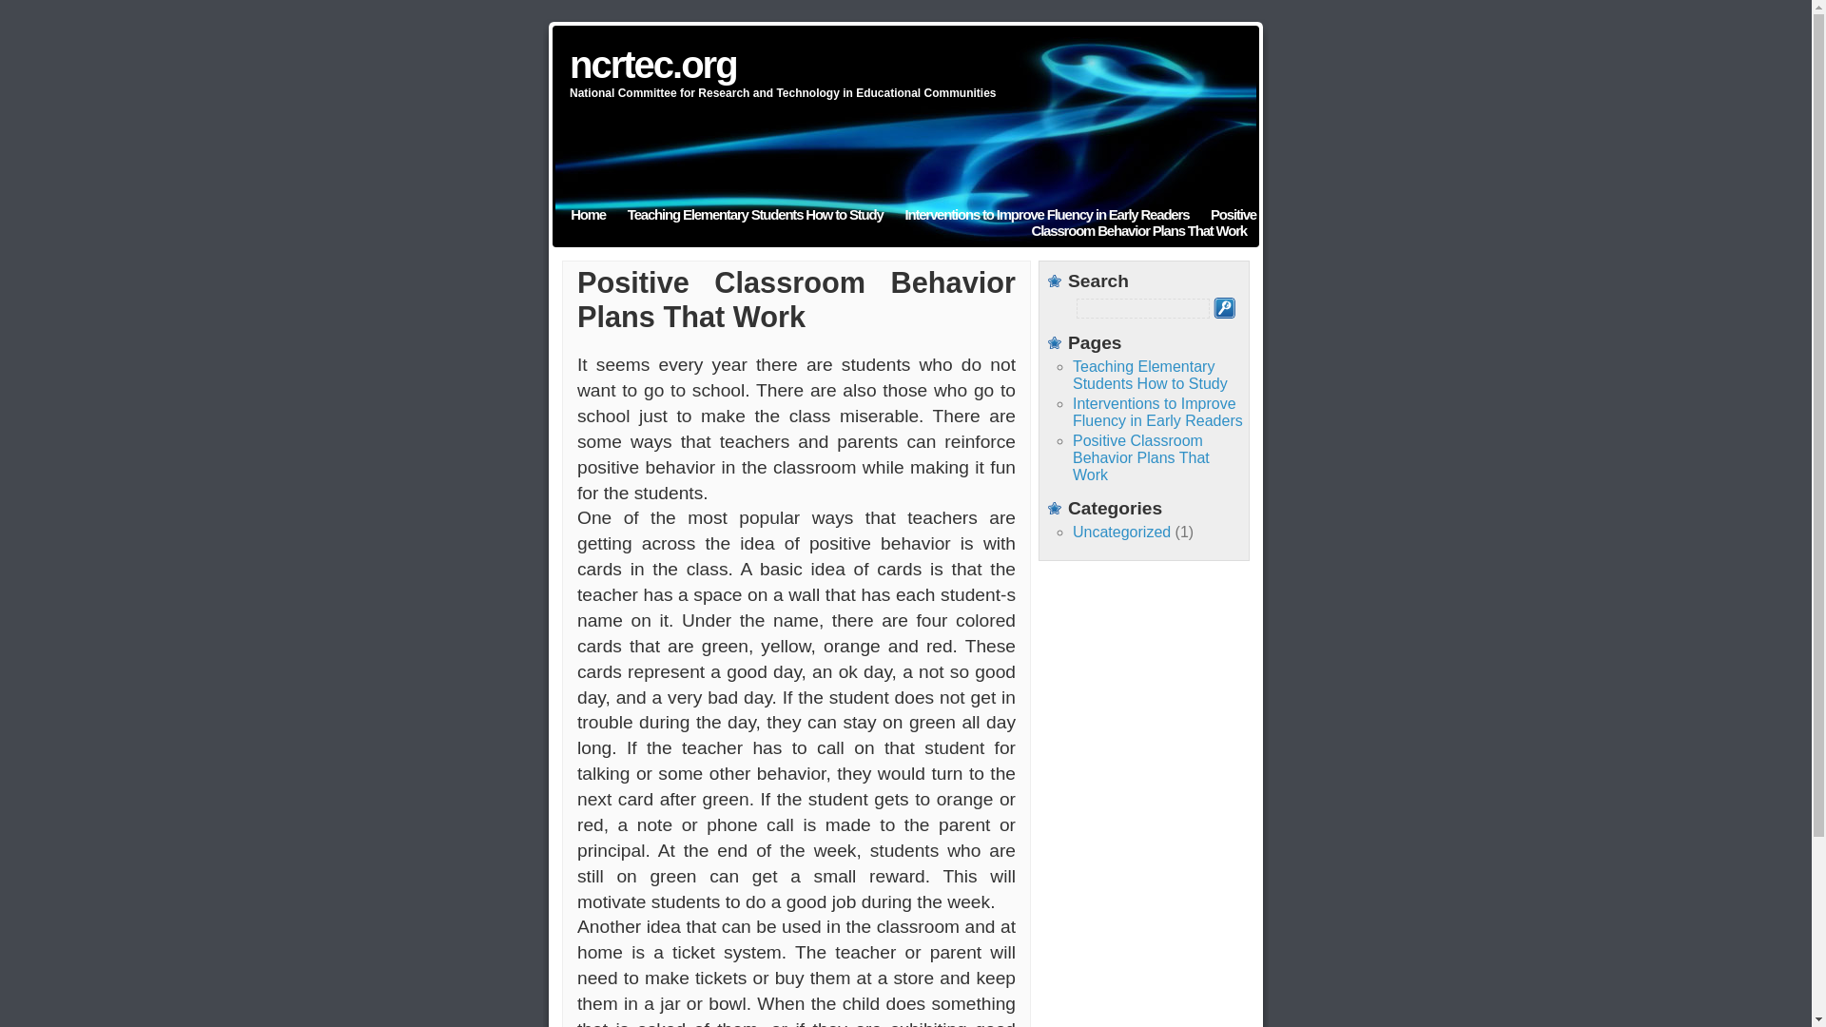  What do you see at coordinates (1141, 456) in the screenshot?
I see `Positive Classroom Behavior Plans That Work` at bounding box center [1141, 456].